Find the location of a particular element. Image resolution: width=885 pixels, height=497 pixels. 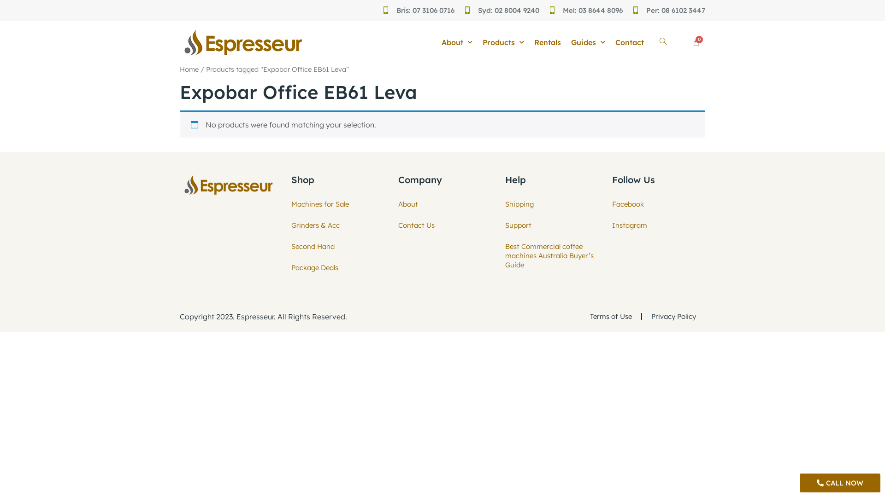

Machines for Sale is located at coordinates (320, 204).